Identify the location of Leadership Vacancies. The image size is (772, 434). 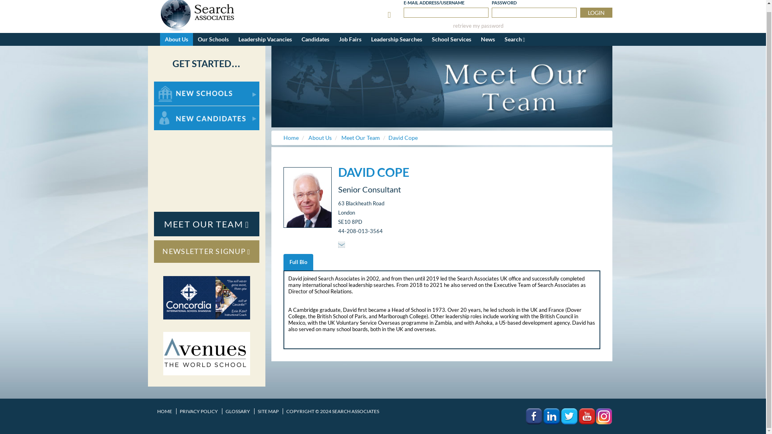
(265, 39).